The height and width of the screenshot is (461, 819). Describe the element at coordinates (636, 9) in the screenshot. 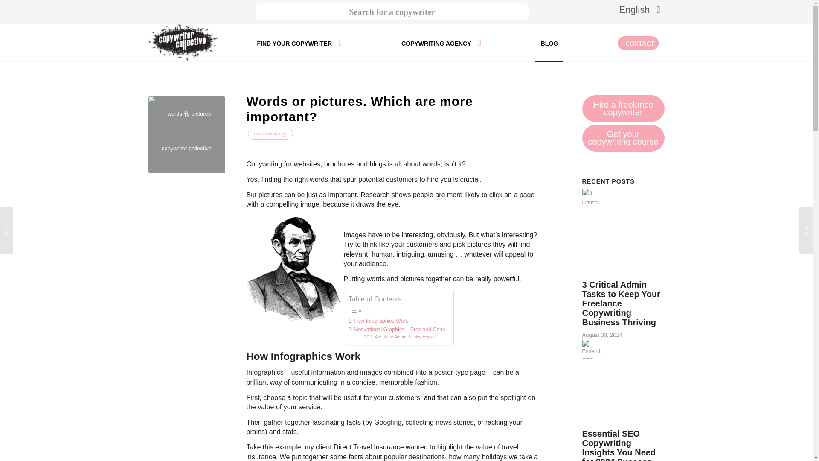

I see `English` at that location.